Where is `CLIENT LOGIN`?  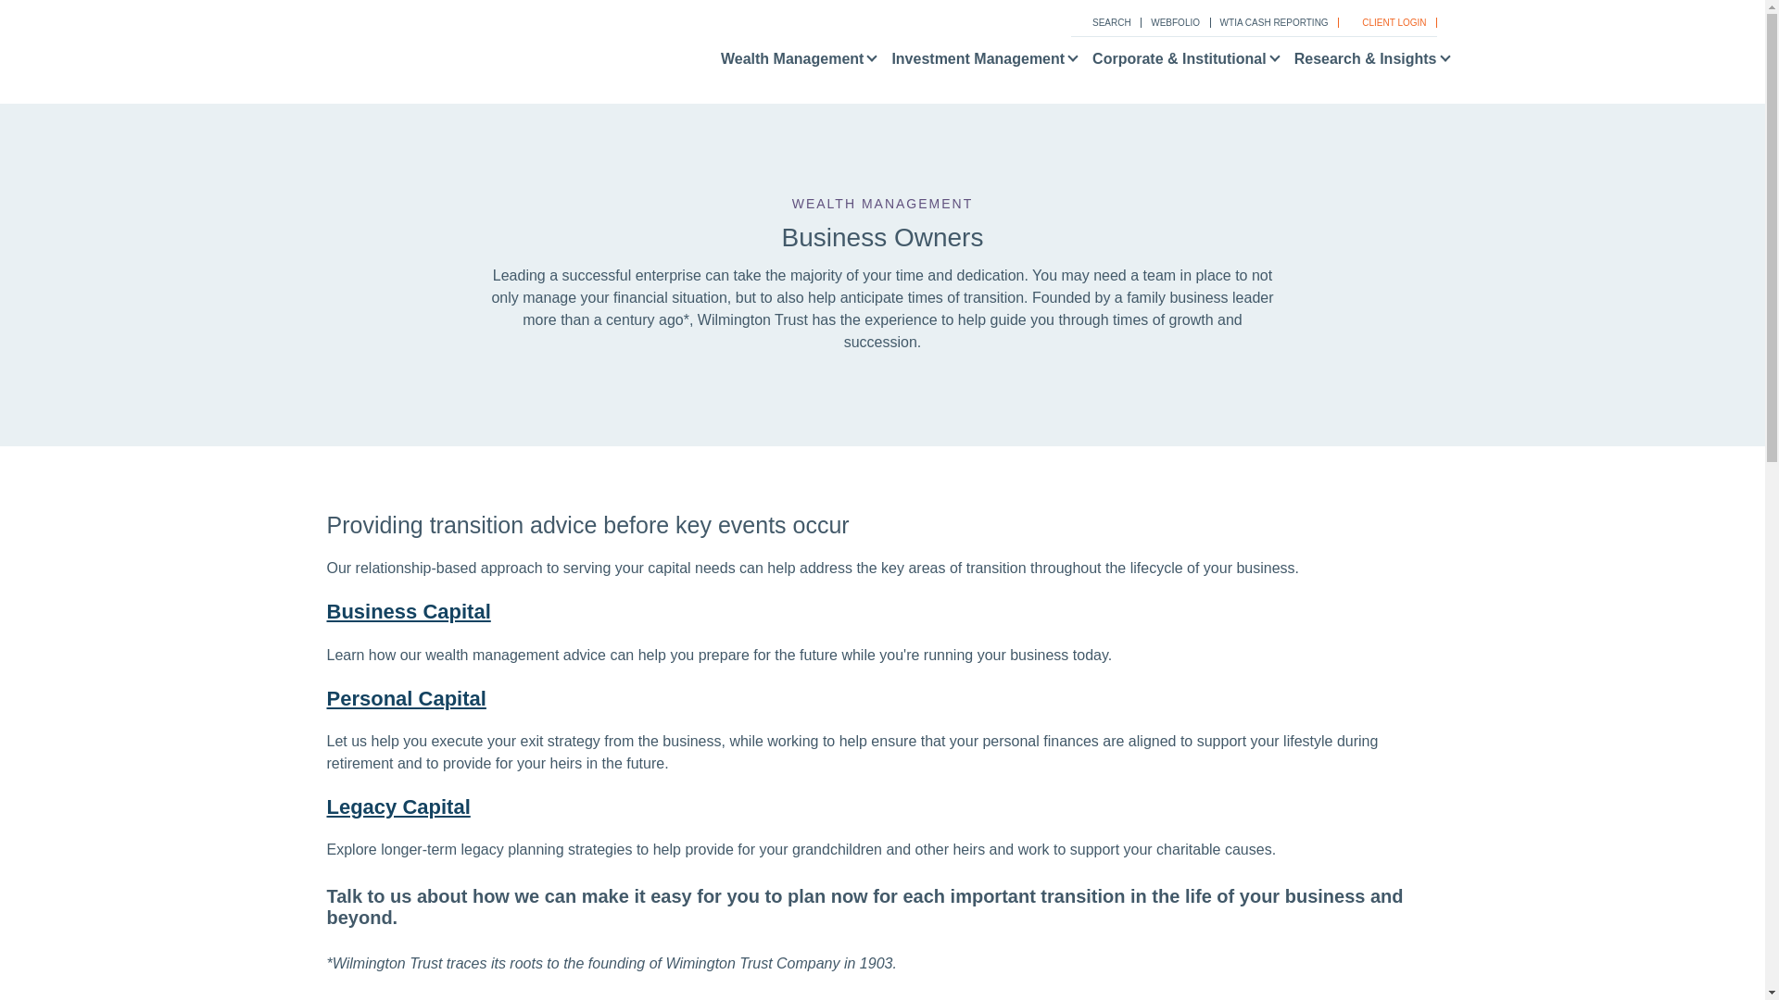
CLIENT LOGIN is located at coordinates (1386, 22).